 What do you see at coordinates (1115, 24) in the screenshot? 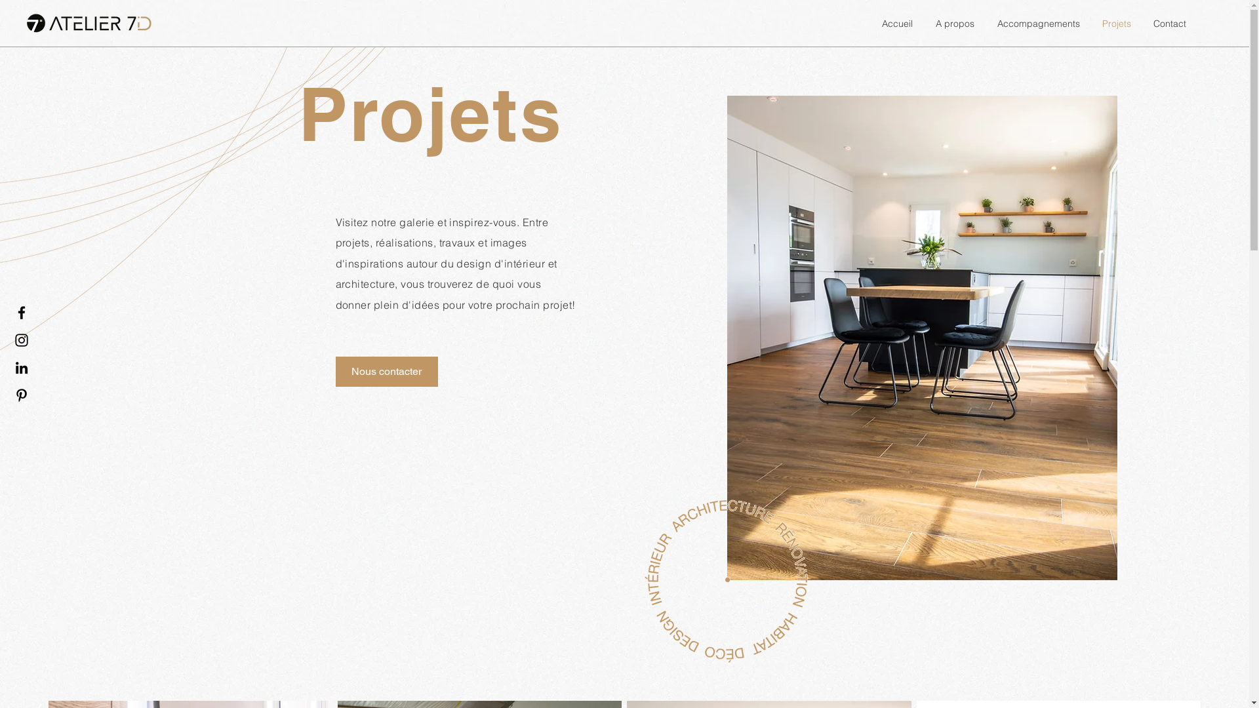
I see `Projets` at bounding box center [1115, 24].